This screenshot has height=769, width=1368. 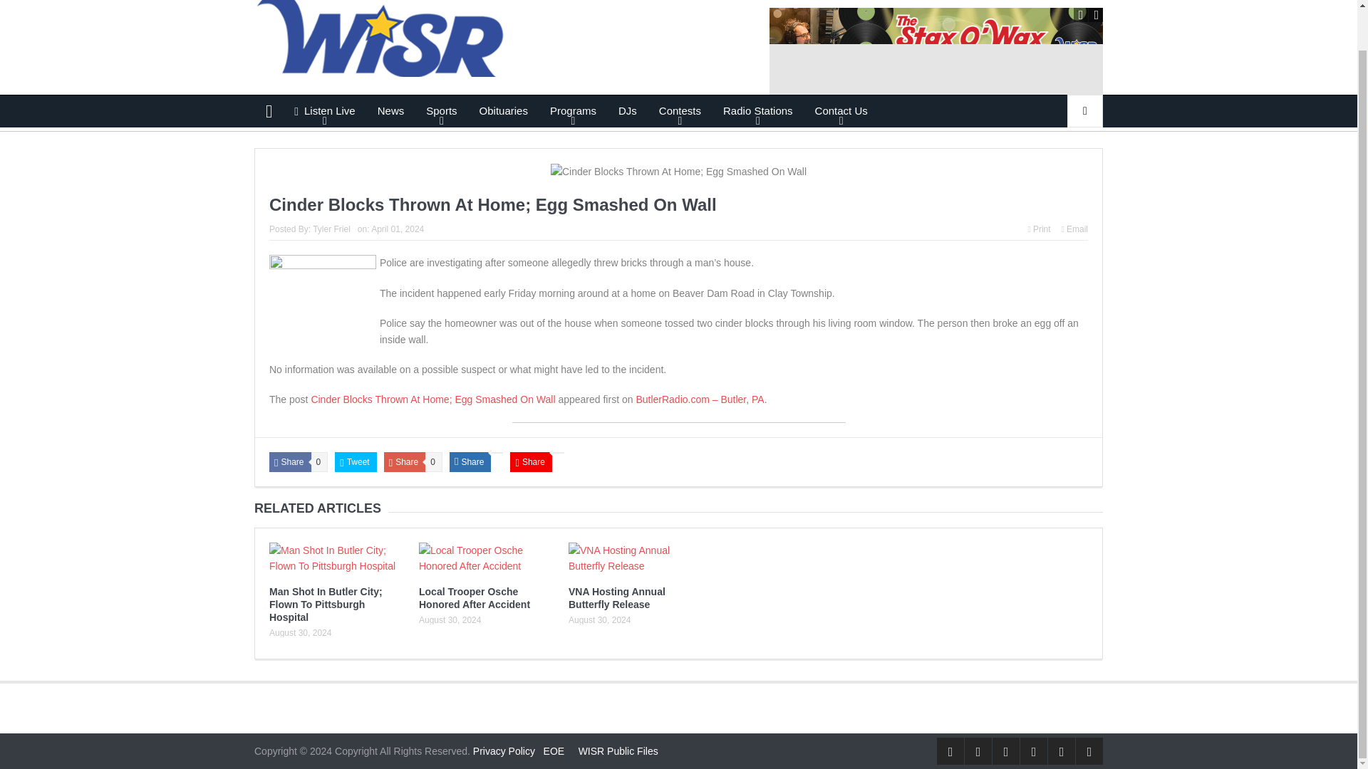 What do you see at coordinates (504, 111) in the screenshot?
I see `Obituaries` at bounding box center [504, 111].